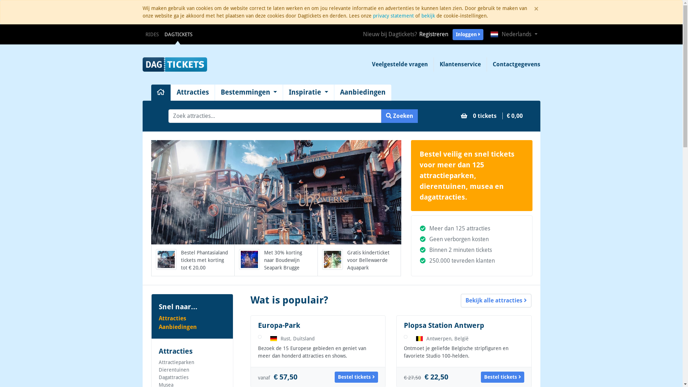  I want to click on Plopsa Station Antwerp, so click(444, 325).